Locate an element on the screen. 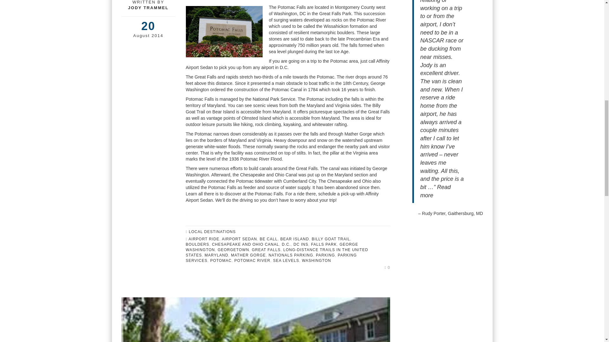 Image resolution: width=609 pixels, height=342 pixels. MARYLAND is located at coordinates (216, 255).